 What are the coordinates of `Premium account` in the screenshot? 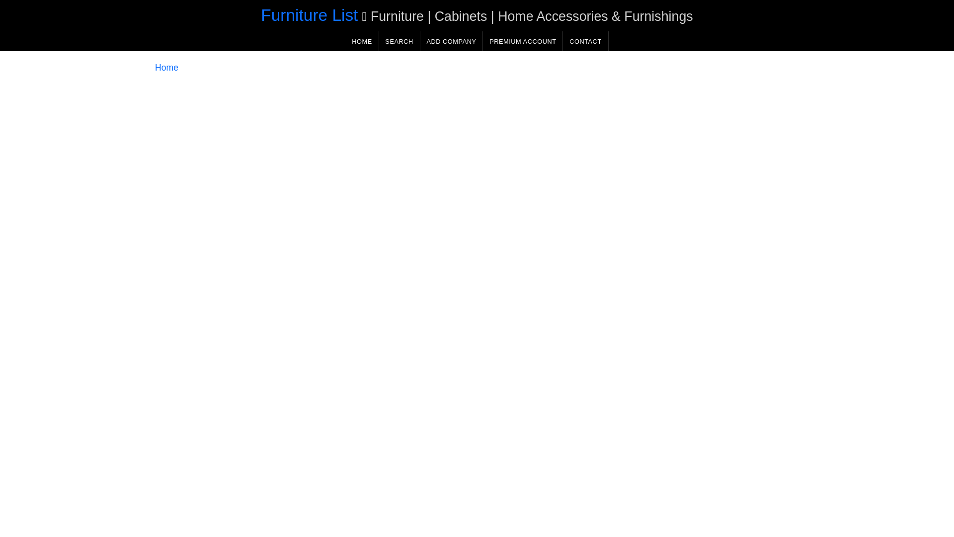 It's located at (523, 41).